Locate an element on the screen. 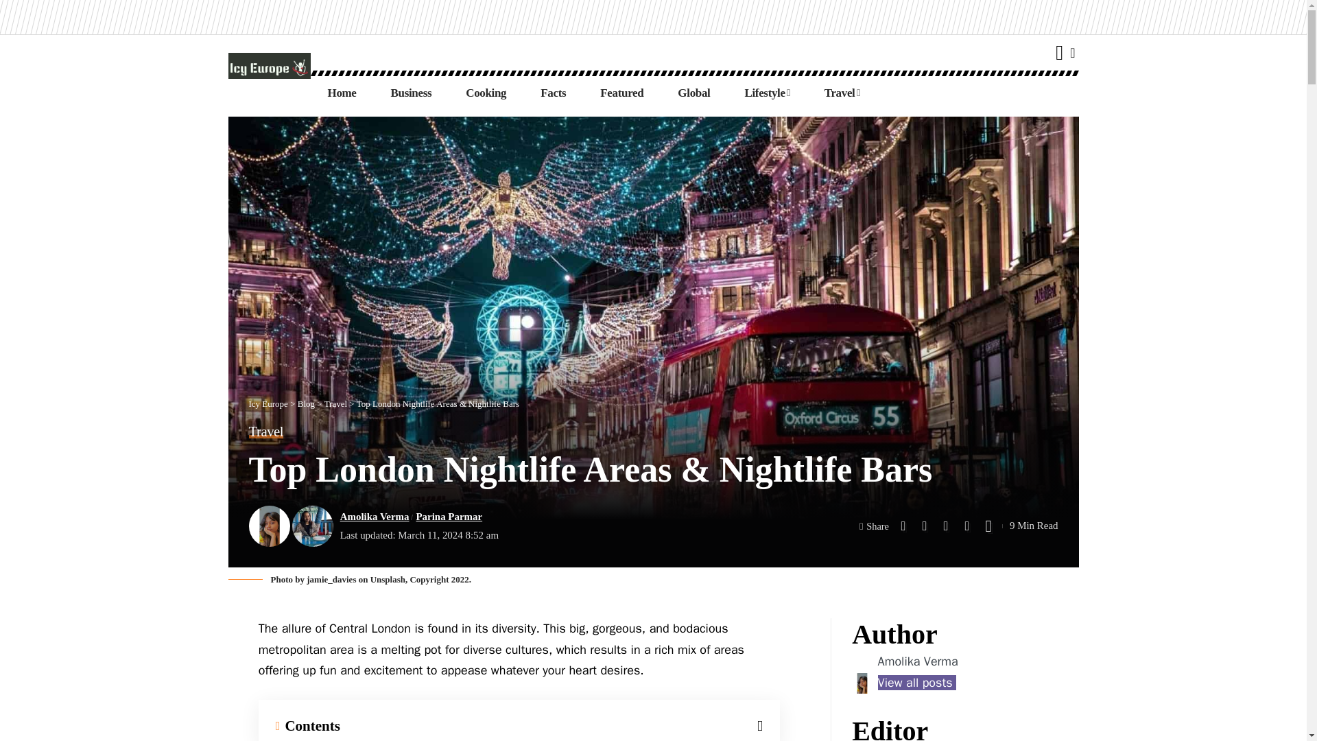  Go to Icy Europe. is located at coordinates (268, 403).